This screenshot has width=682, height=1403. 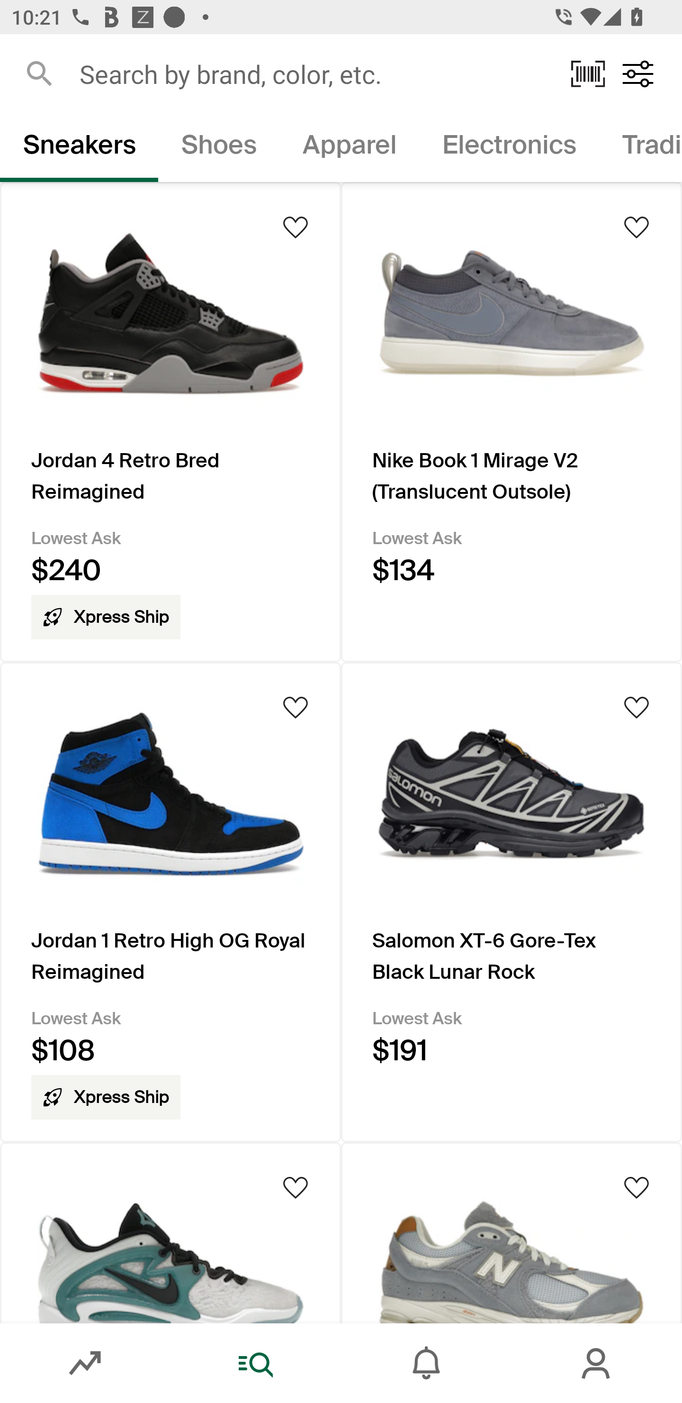 I want to click on Market, so click(x=85, y=1363).